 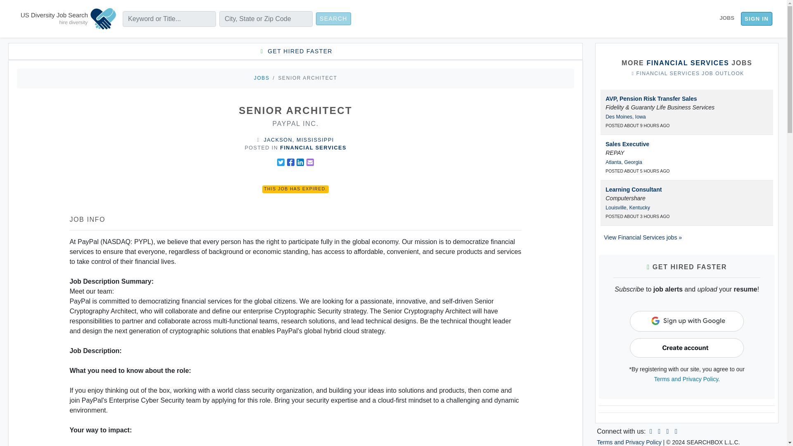 What do you see at coordinates (295, 51) in the screenshot?
I see `GET HIRED FASTER` at bounding box center [295, 51].